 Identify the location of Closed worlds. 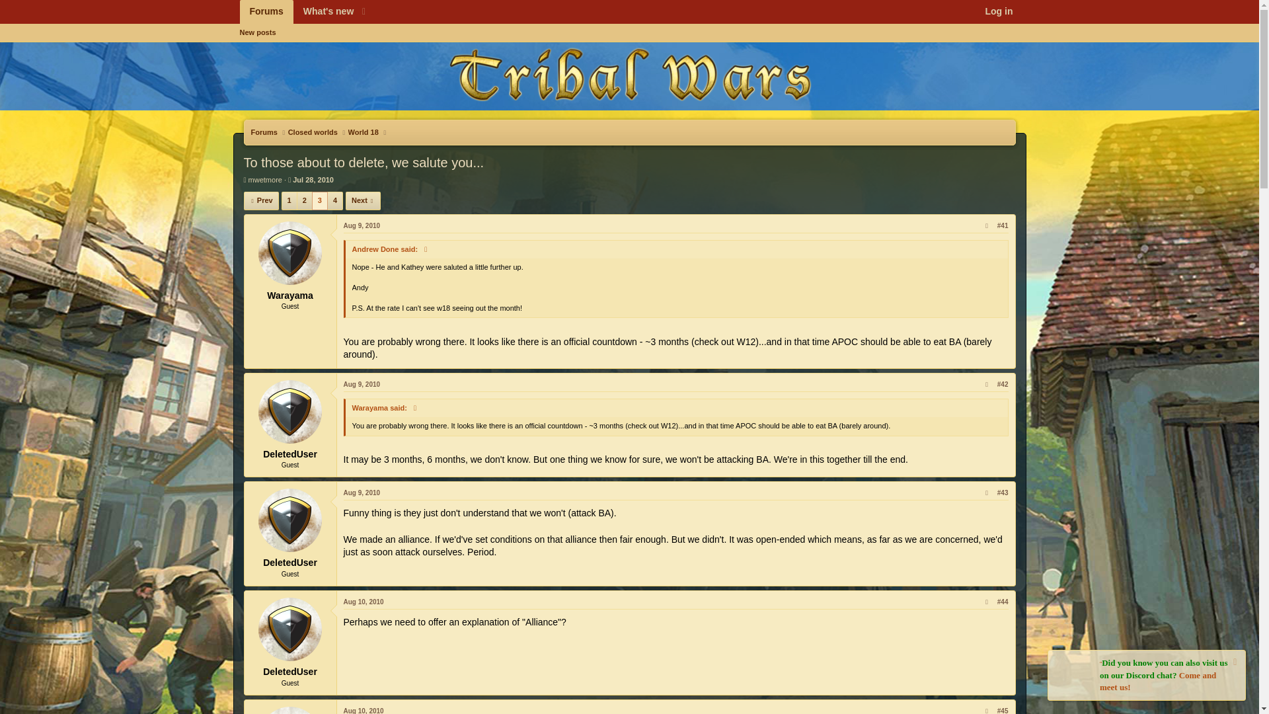
(312, 132).